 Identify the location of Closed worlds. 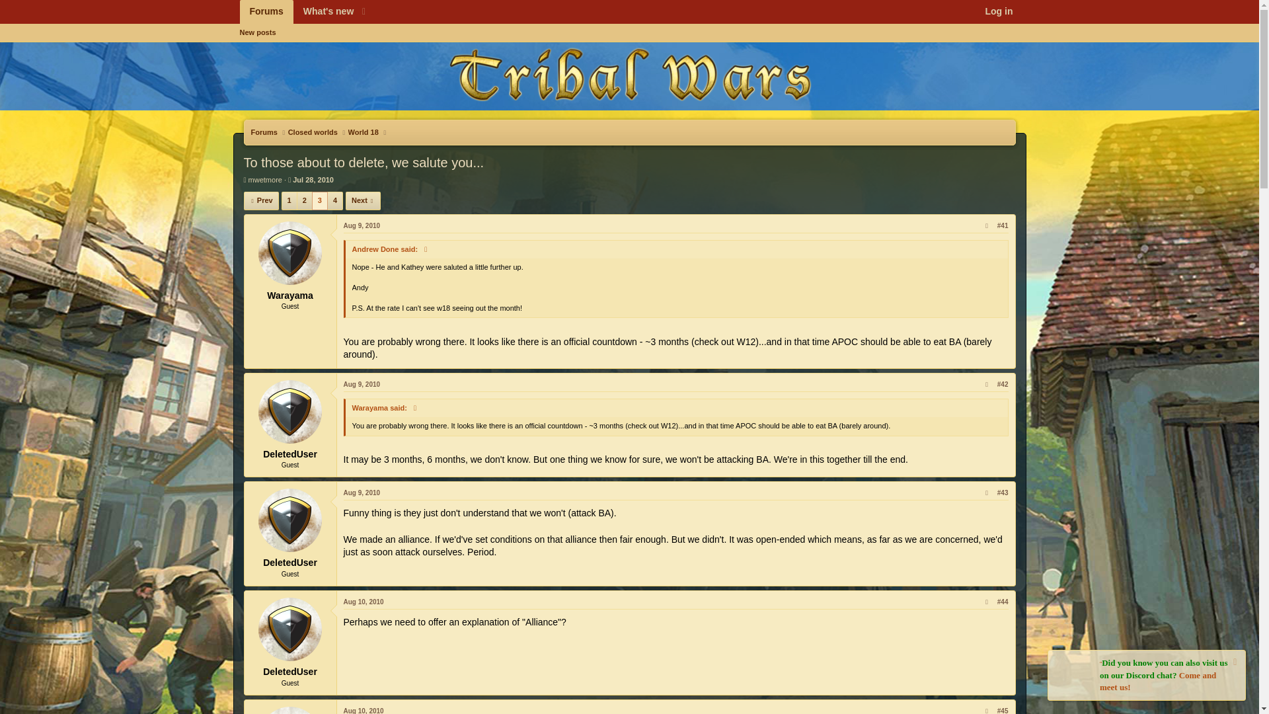
(312, 132).